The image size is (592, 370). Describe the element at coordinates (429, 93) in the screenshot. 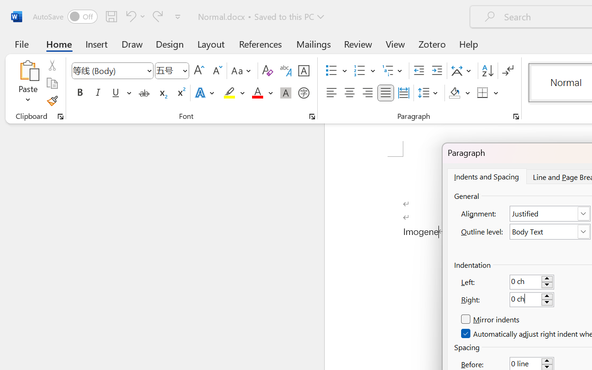

I see `Line and Paragraph Spacing` at that location.